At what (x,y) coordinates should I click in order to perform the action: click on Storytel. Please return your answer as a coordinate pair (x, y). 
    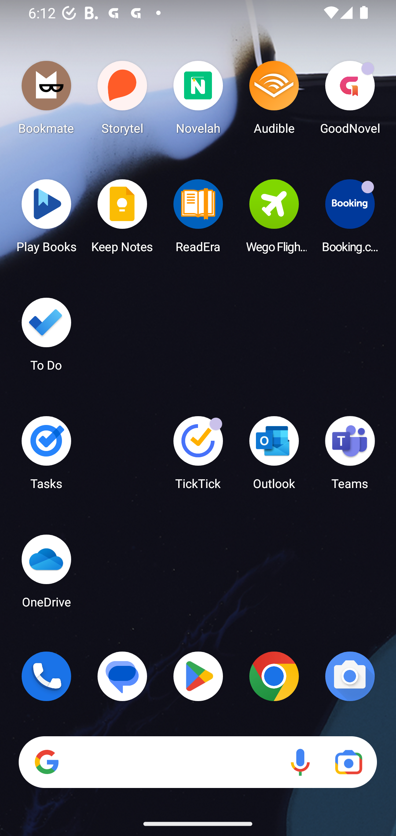
    Looking at the image, I should click on (122, 100).